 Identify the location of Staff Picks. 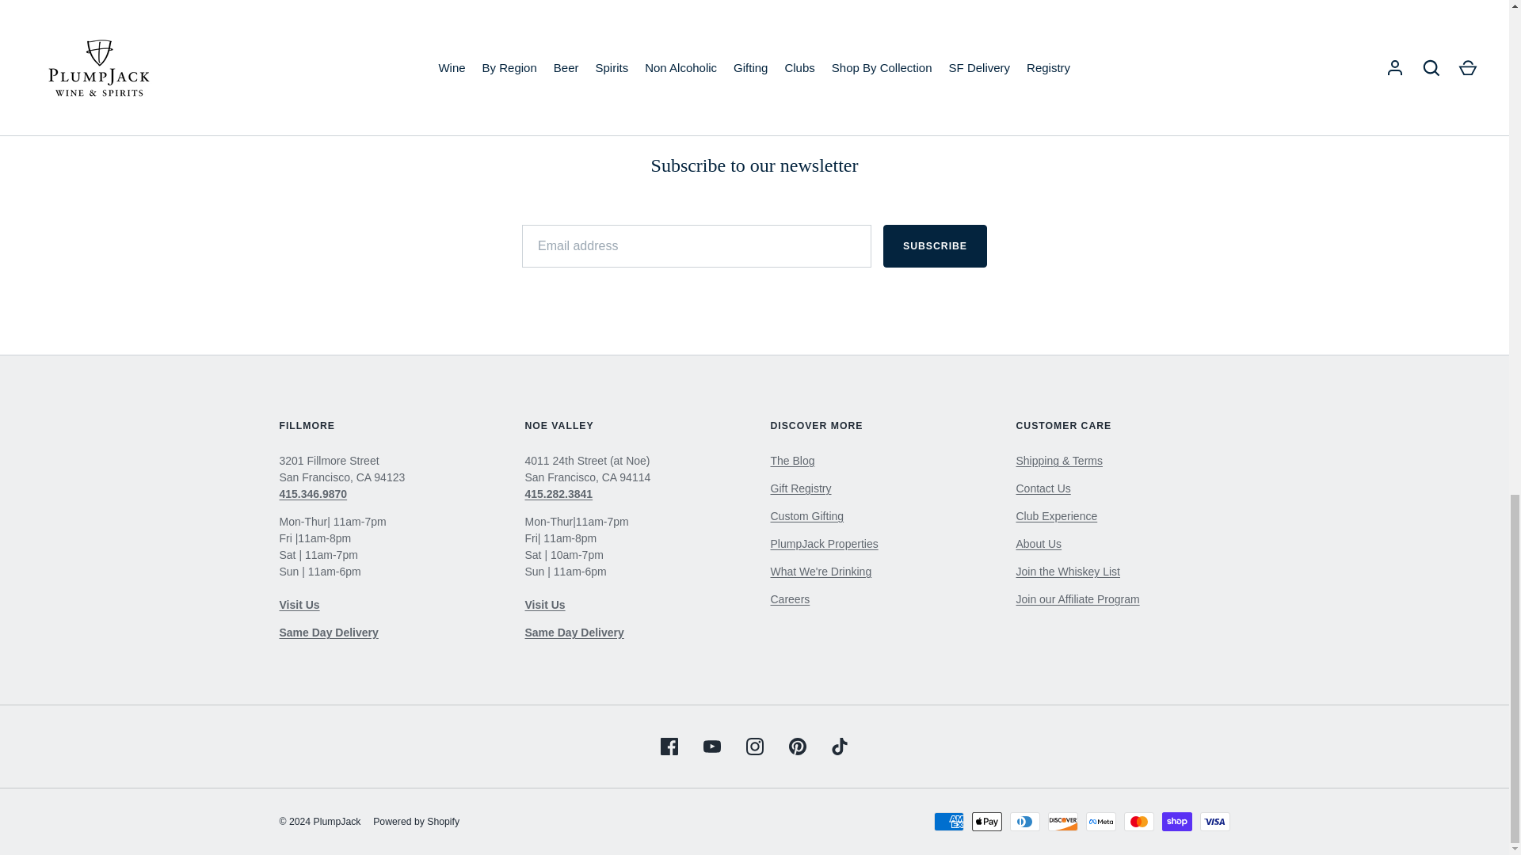
(821, 572).